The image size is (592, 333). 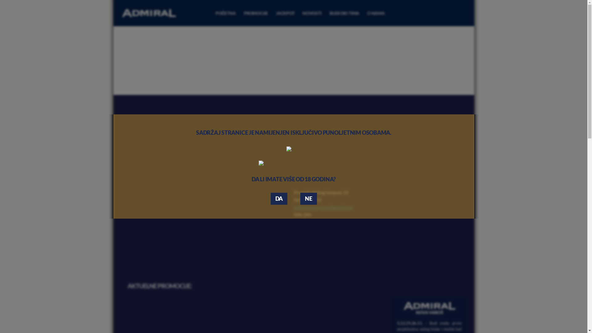 What do you see at coordinates (344, 13) in the screenshot?
I see `BUDI DIO TIMA` at bounding box center [344, 13].